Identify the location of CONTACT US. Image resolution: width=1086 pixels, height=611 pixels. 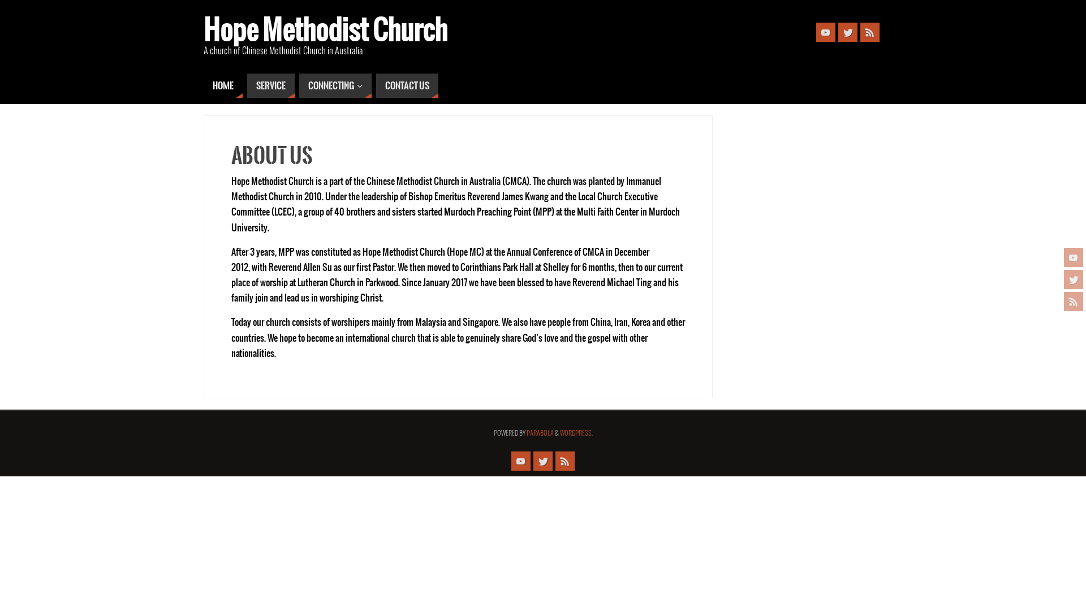
(407, 86).